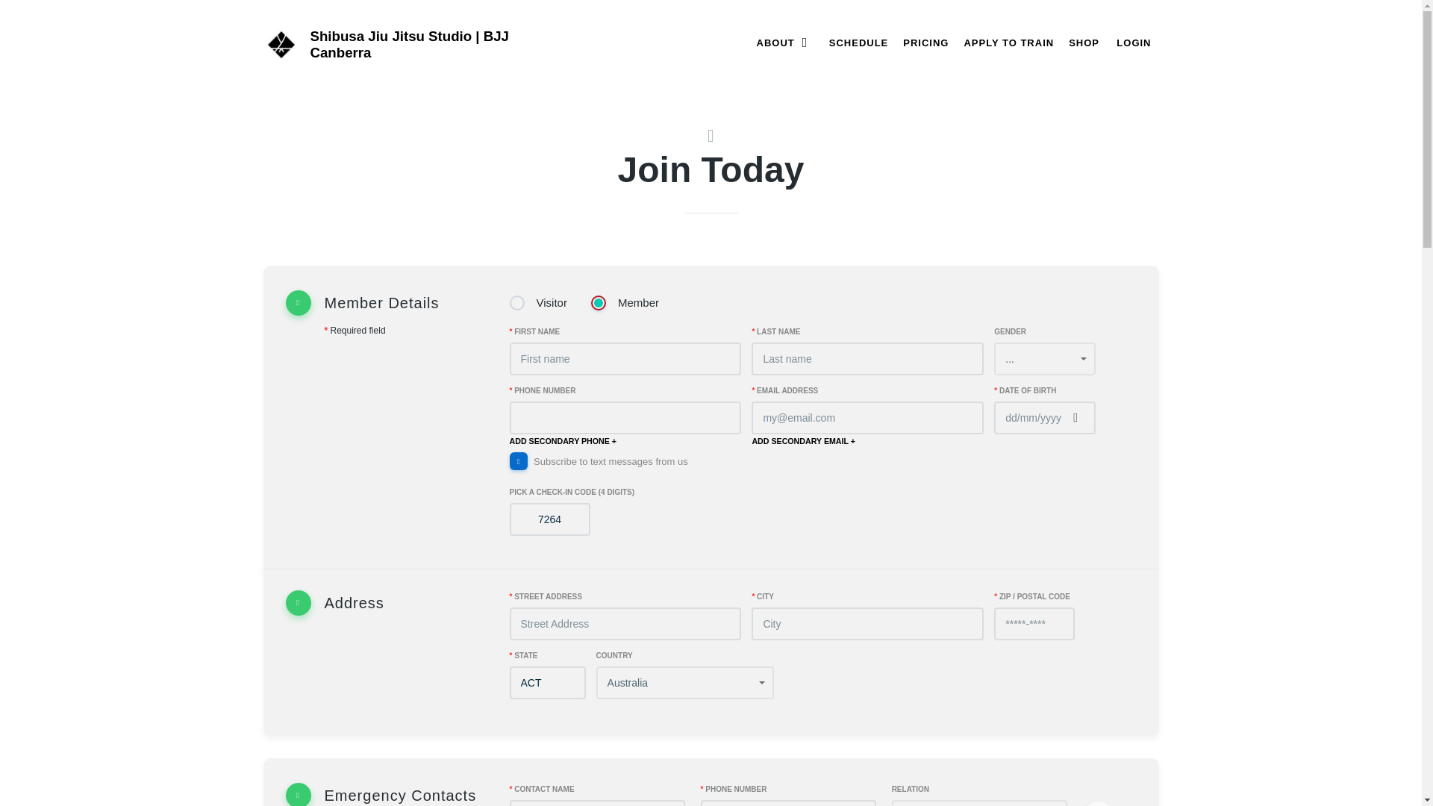  What do you see at coordinates (858, 42) in the screenshot?
I see `SCHEDULE` at bounding box center [858, 42].